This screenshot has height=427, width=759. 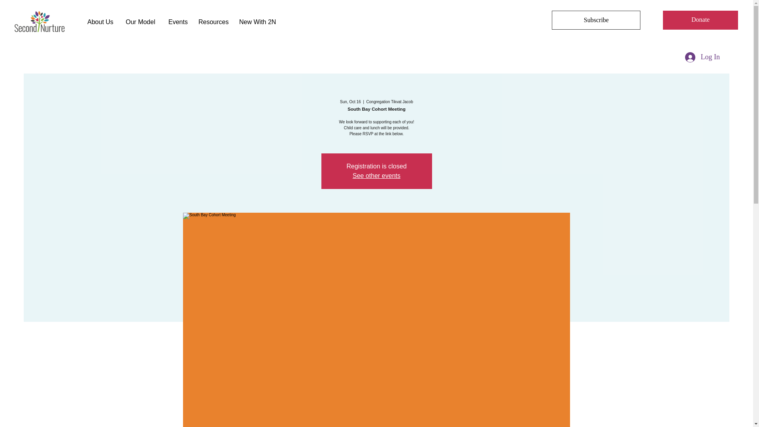 What do you see at coordinates (177, 22) in the screenshot?
I see `Events` at bounding box center [177, 22].